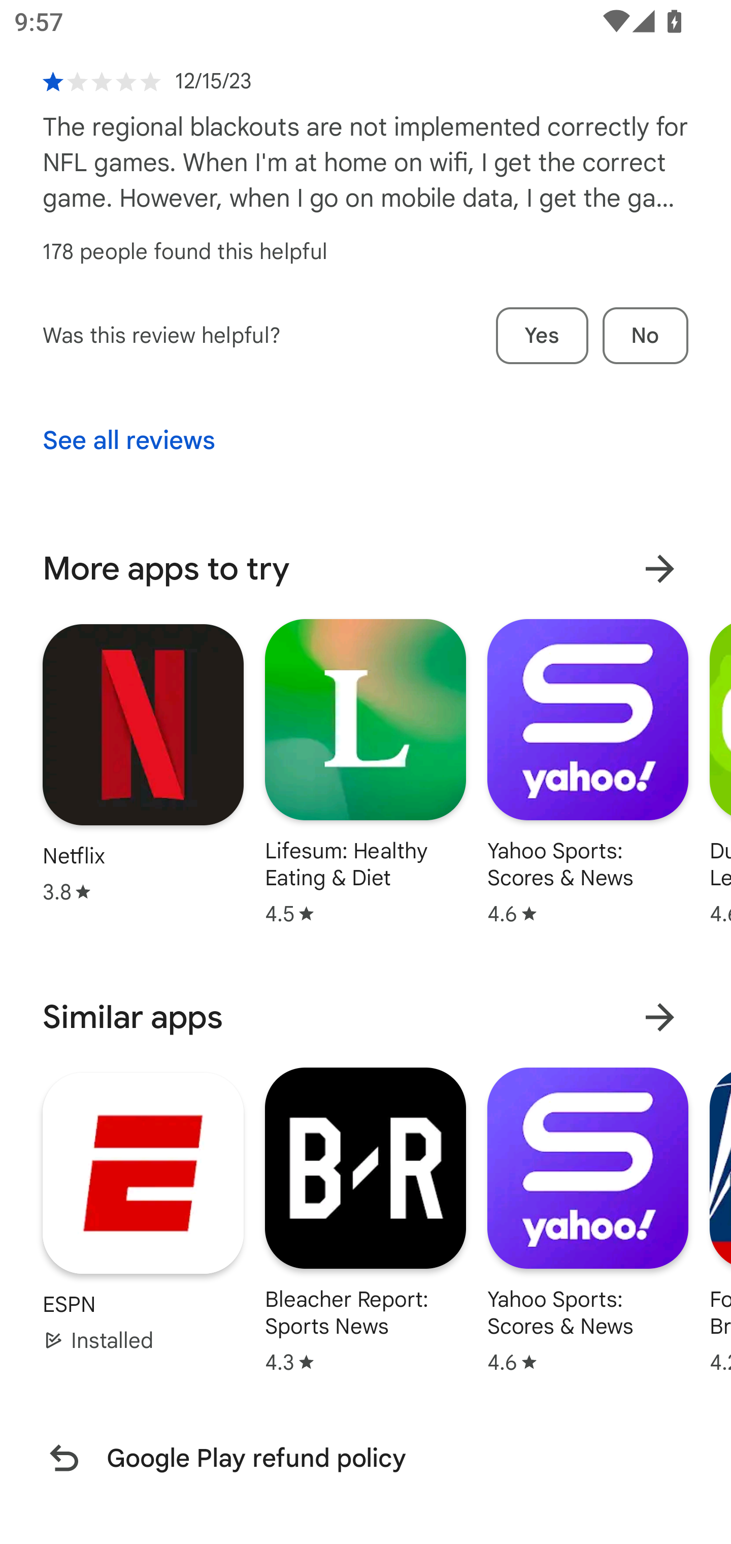 This screenshot has width=731, height=1544. Describe the element at coordinates (645, 335) in the screenshot. I see `No` at that location.